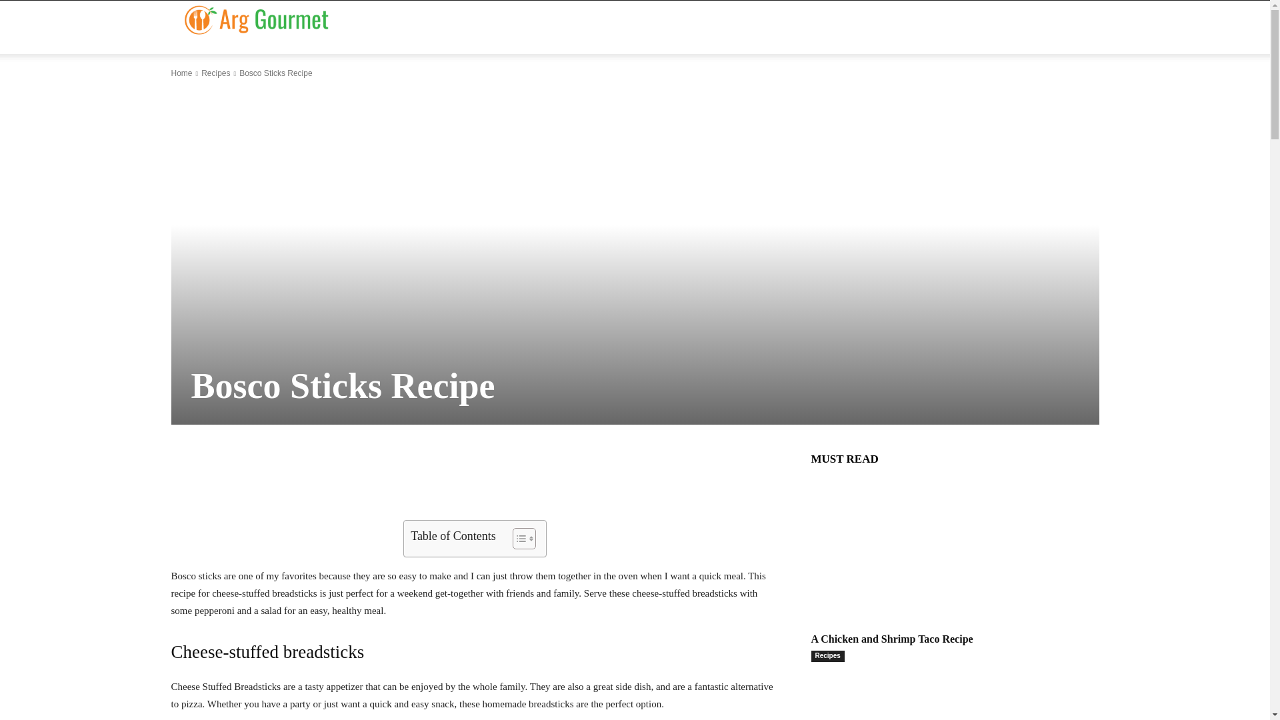 Image resolution: width=1280 pixels, height=720 pixels. Describe the element at coordinates (671, 27) in the screenshot. I see `RECIPES` at that location.